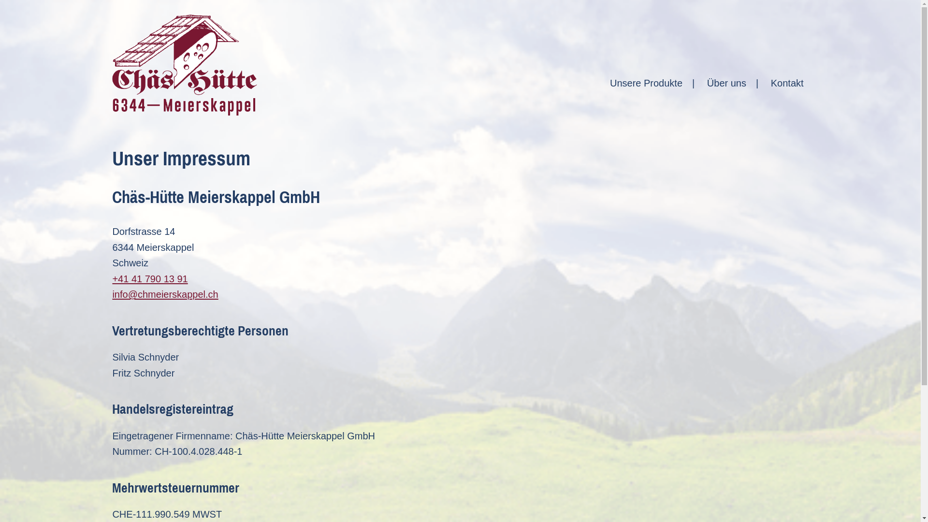  What do you see at coordinates (150, 279) in the screenshot?
I see `+41 41 790 13 91` at bounding box center [150, 279].